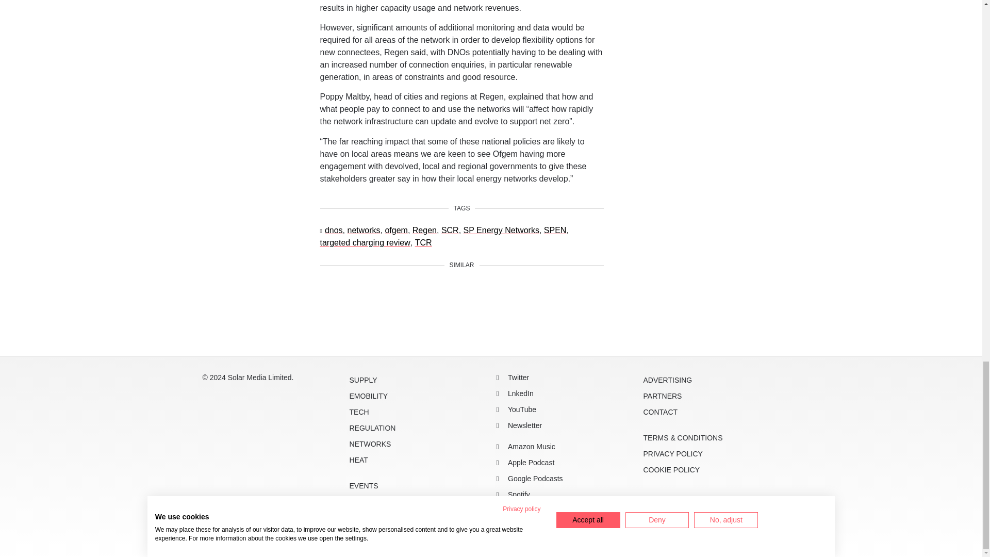 This screenshot has height=557, width=990. I want to click on dnos, so click(333, 231).